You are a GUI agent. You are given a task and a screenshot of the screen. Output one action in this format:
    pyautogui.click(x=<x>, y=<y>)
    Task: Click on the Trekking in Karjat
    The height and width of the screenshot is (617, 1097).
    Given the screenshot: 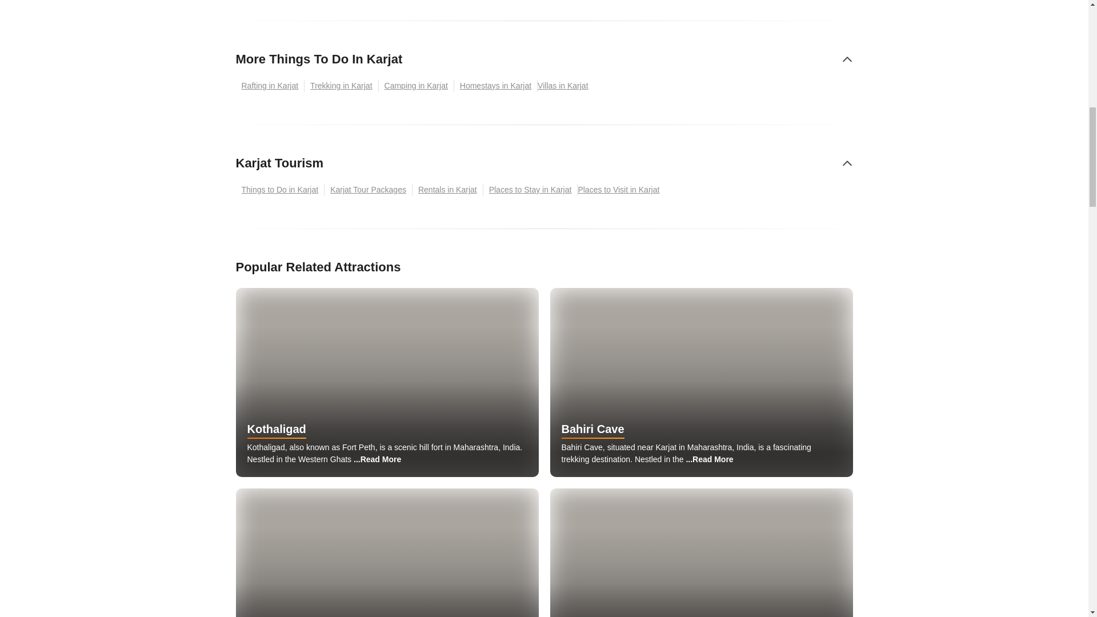 What is the action you would take?
    pyautogui.click(x=342, y=86)
    